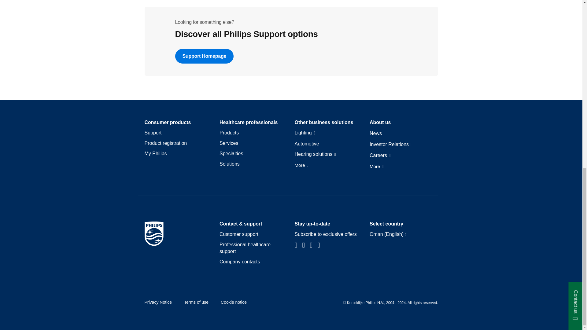 This screenshot has width=587, height=330. Describe the element at coordinates (165, 143) in the screenshot. I see `Product registration` at that location.